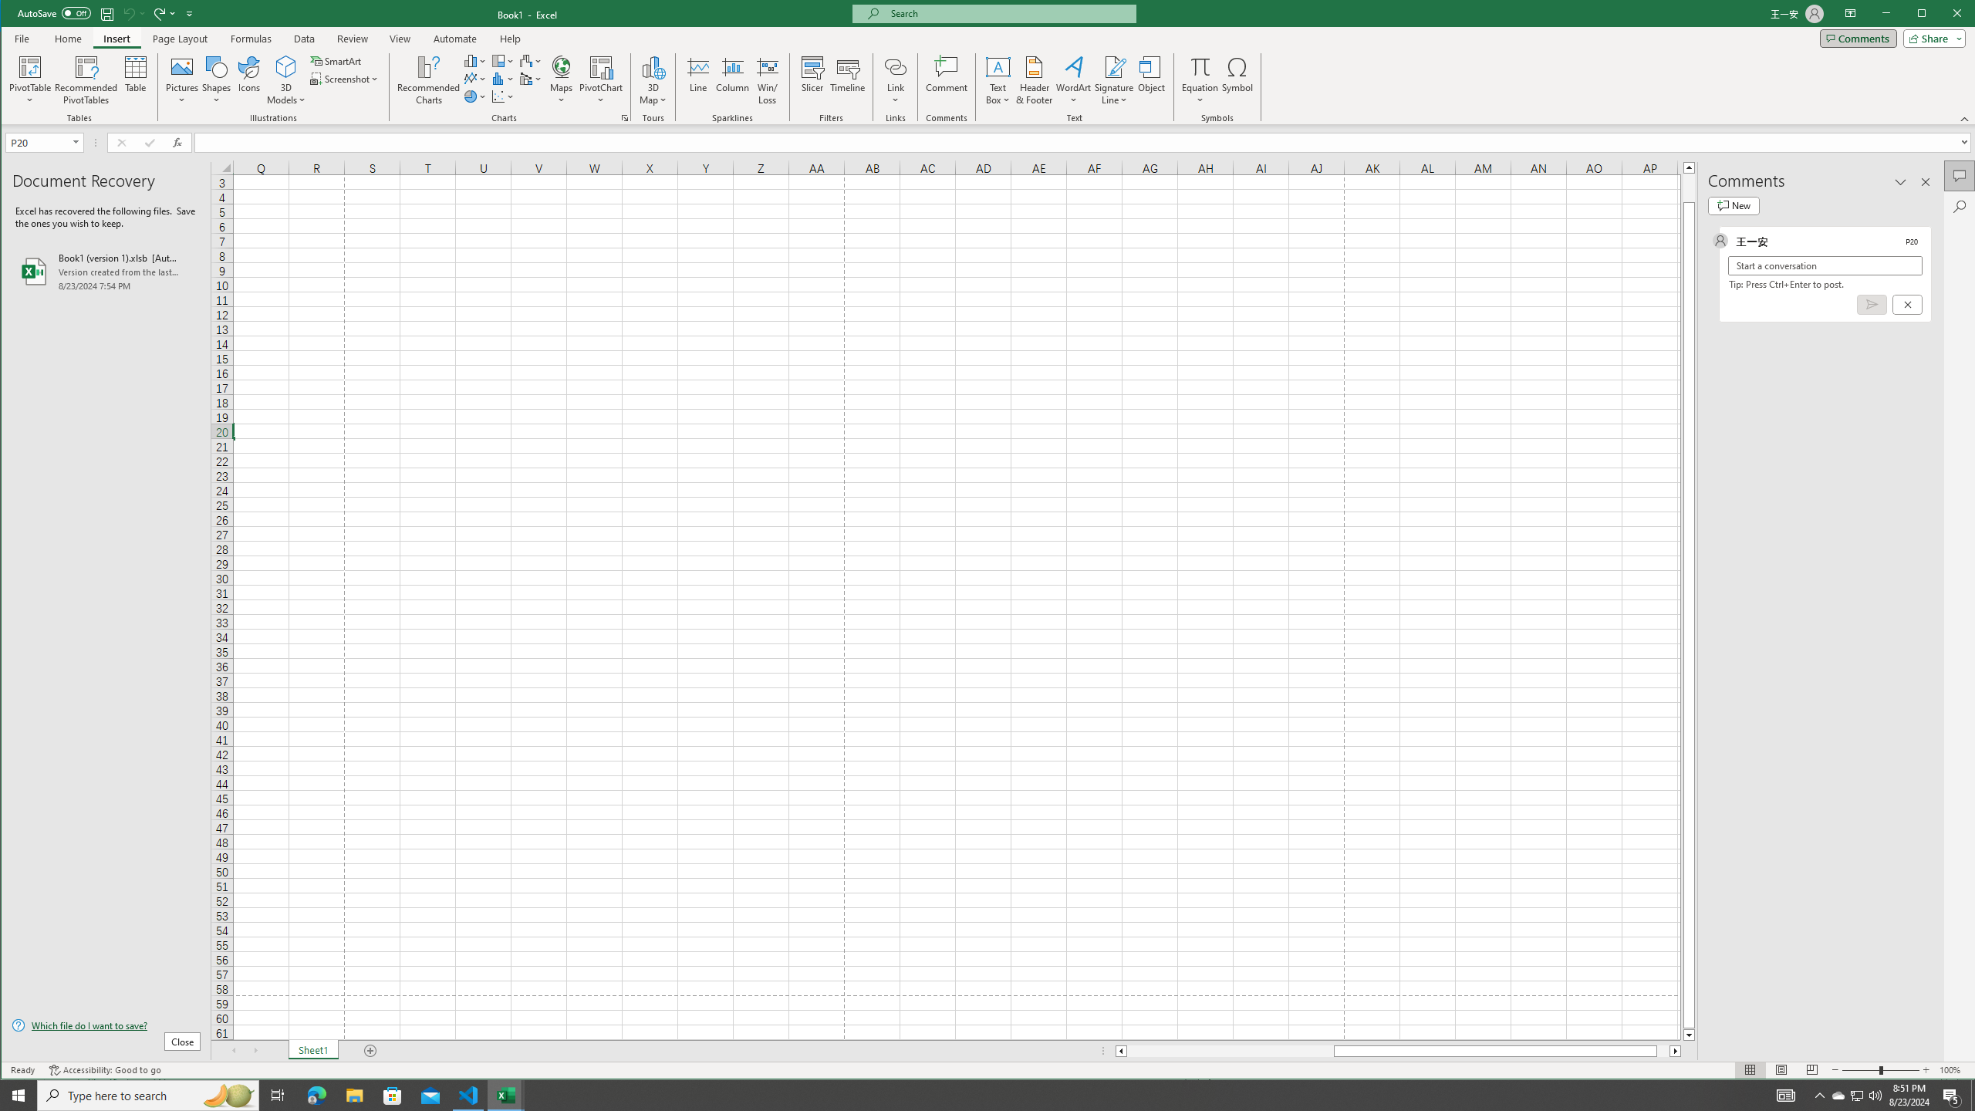 This screenshot has height=1111, width=1975. What do you see at coordinates (31, 66) in the screenshot?
I see `PivotTable` at bounding box center [31, 66].